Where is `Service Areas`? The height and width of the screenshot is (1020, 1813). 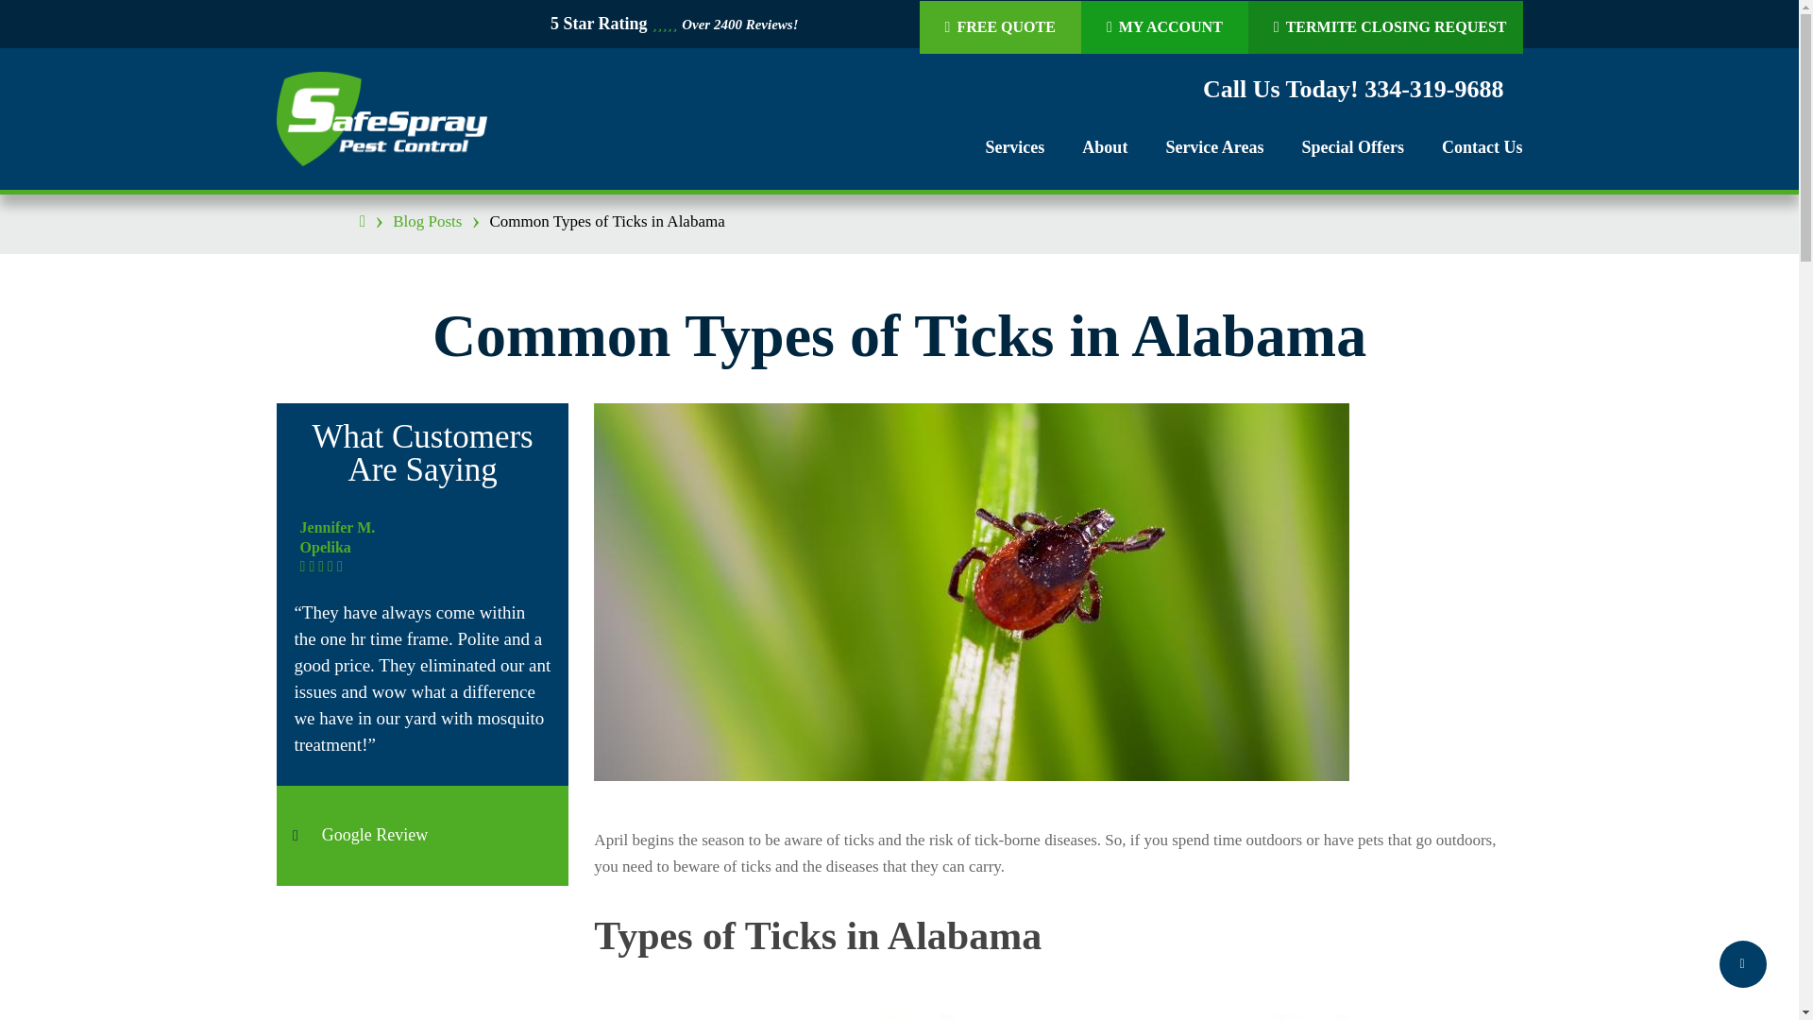
Service Areas is located at coordinates (1214, 147).